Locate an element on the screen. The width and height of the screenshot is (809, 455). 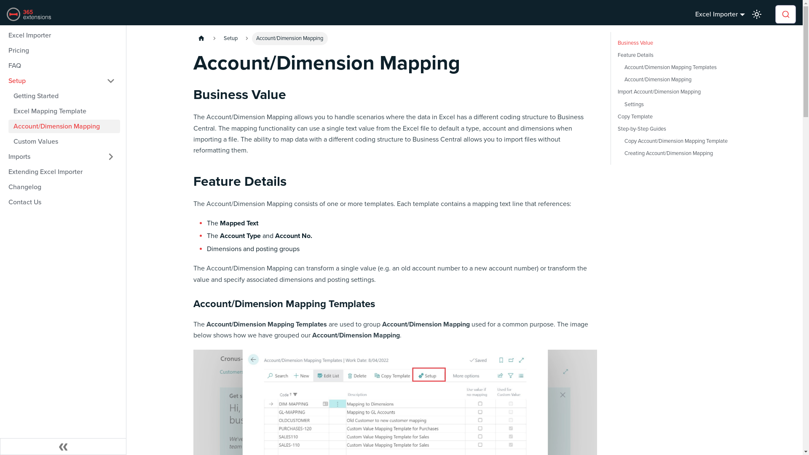
Creating Account/Dimension Mapping is located at coordinates (677, 153).